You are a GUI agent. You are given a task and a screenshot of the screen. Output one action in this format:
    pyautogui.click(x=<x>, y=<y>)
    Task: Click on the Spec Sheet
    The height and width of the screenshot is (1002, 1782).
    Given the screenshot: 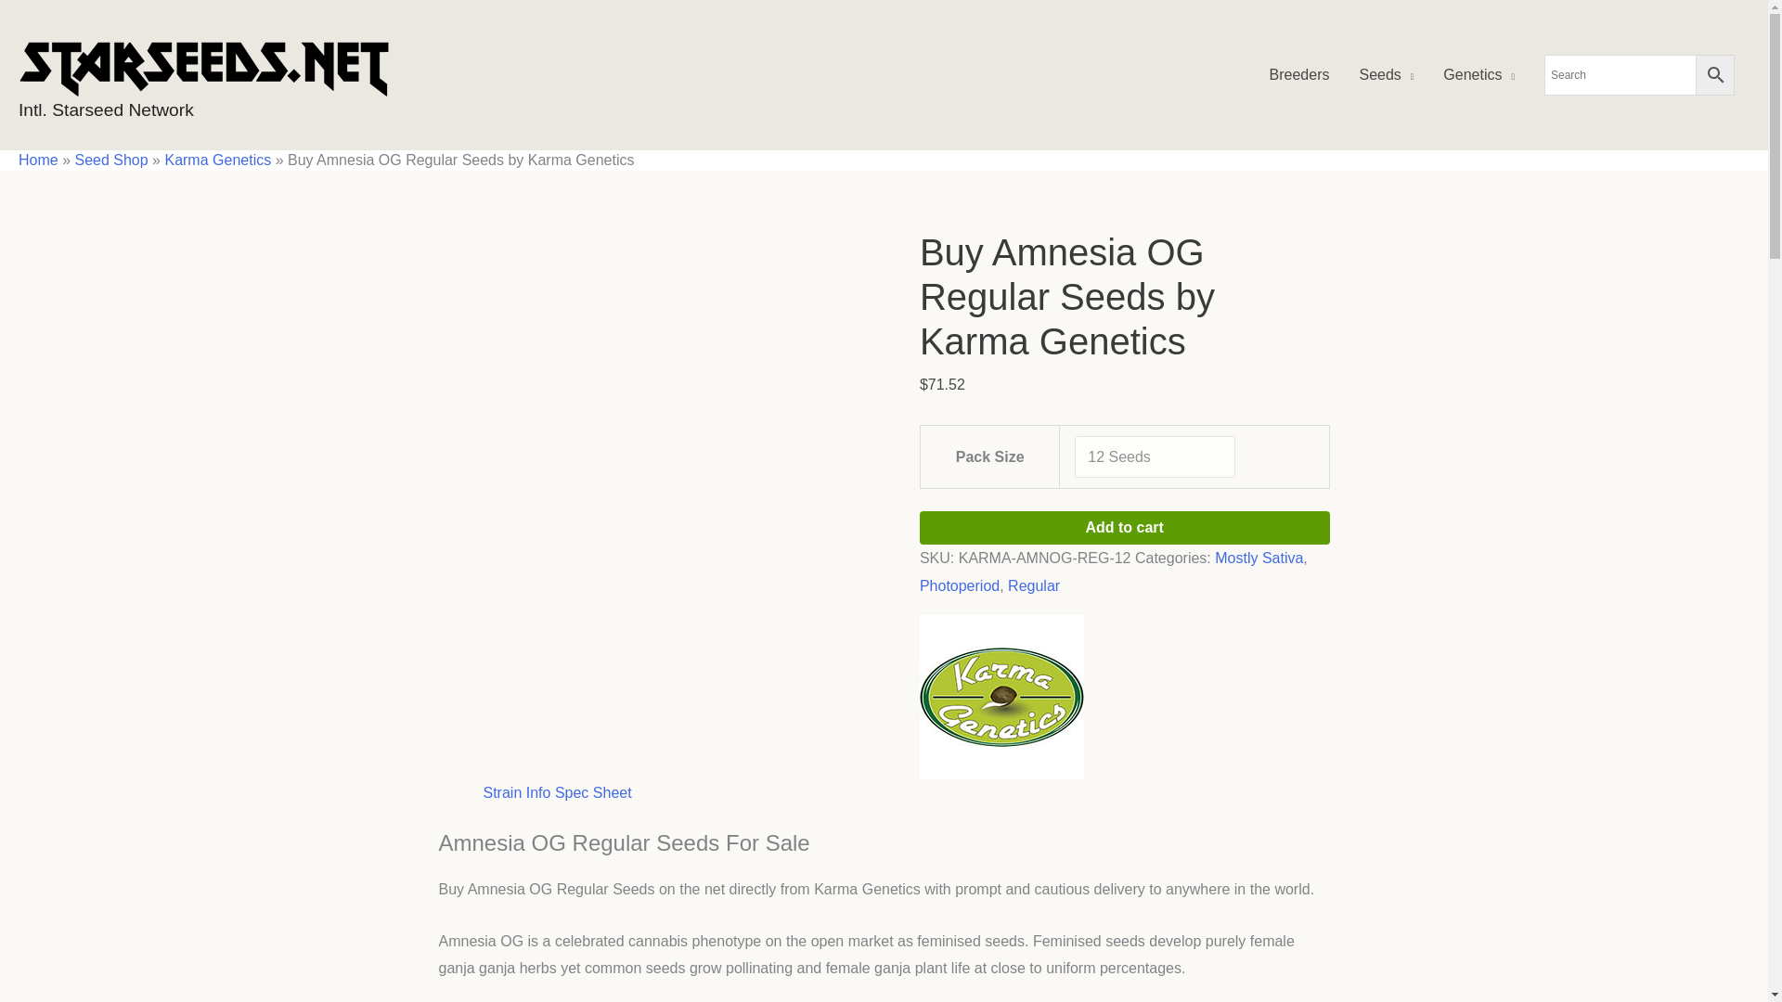 What is the action you would take?
    pyautogui.click(x=593, y=792)
    